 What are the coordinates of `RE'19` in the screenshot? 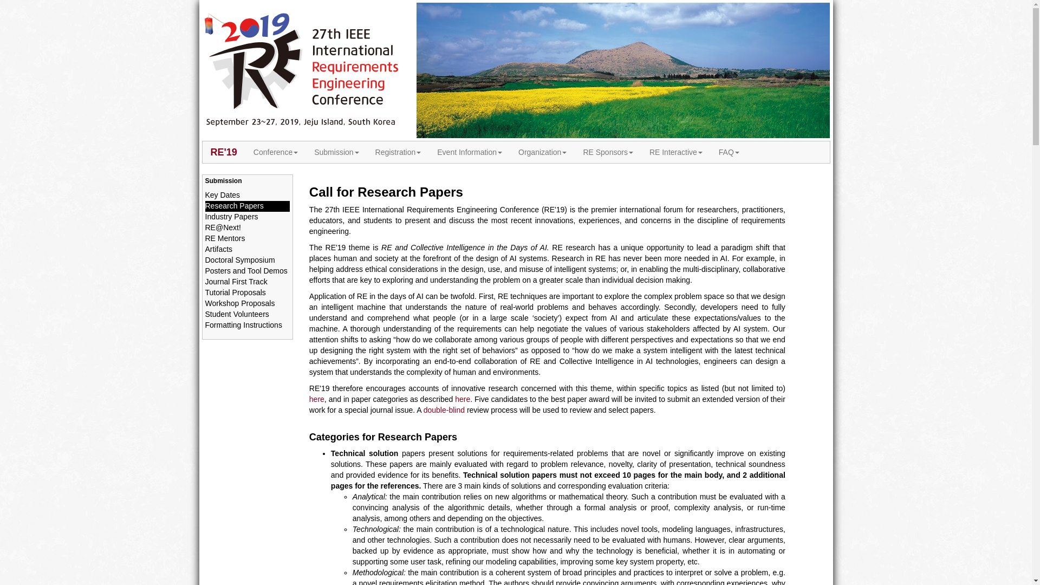 It's located at (224, 152).